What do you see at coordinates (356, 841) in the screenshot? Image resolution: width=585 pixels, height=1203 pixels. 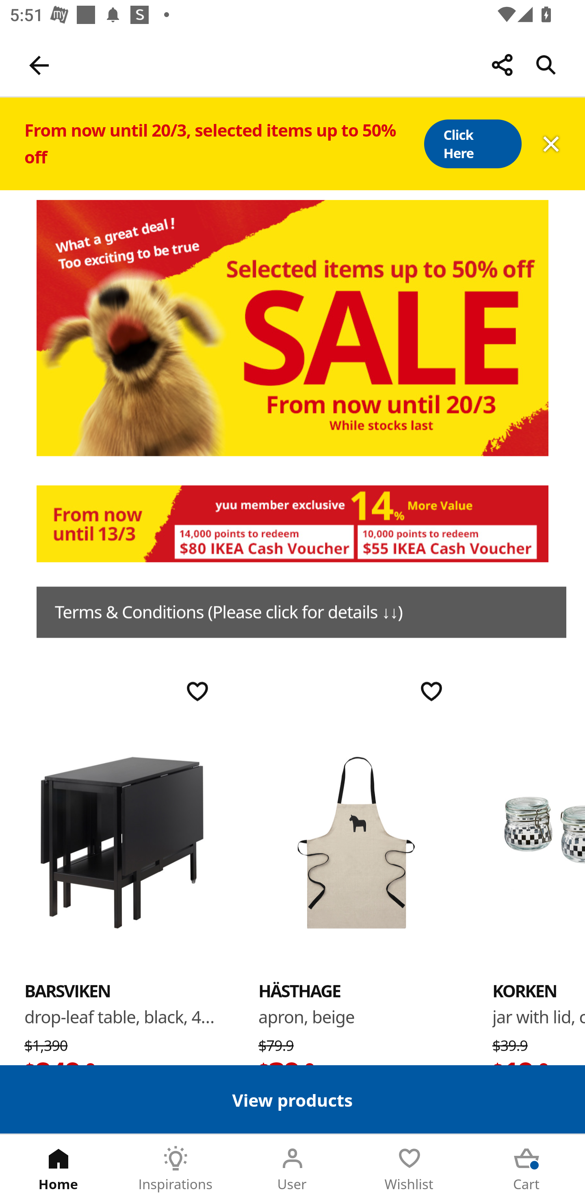 I see `HÄSTHAGE` at bounding box center [356, 841].